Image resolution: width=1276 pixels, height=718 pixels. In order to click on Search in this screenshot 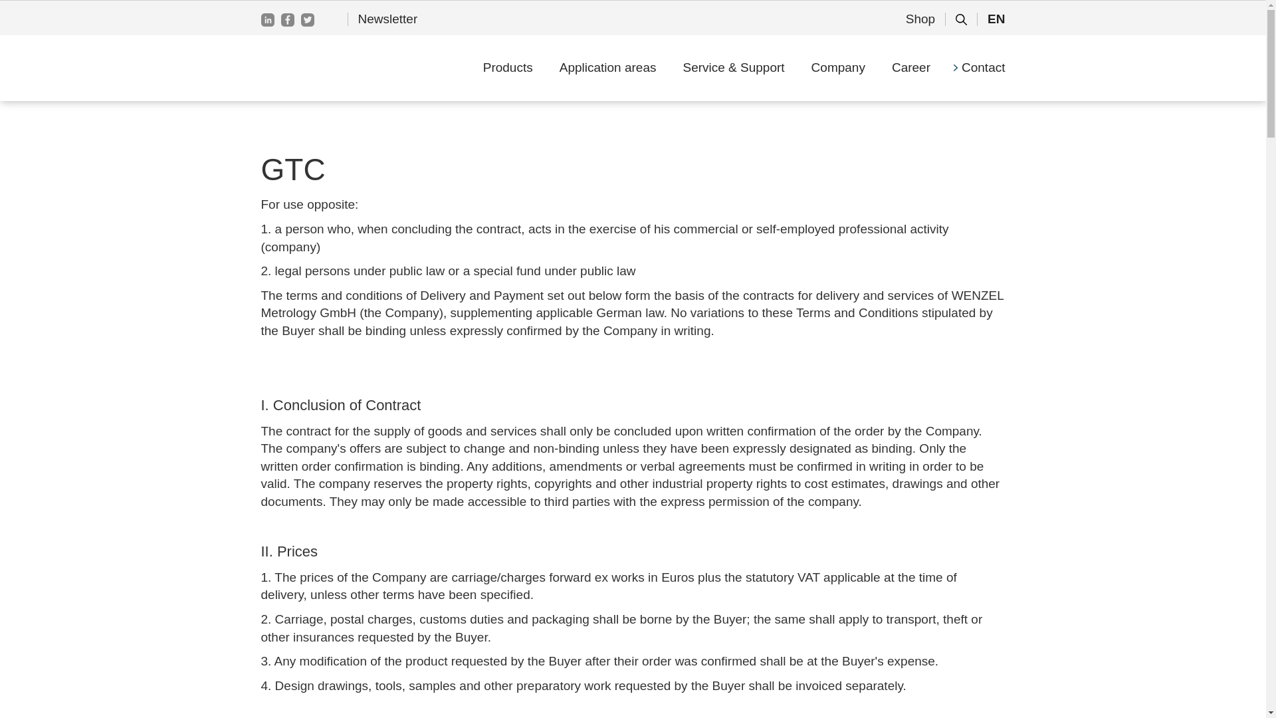, I will do `click(930, 8)`.